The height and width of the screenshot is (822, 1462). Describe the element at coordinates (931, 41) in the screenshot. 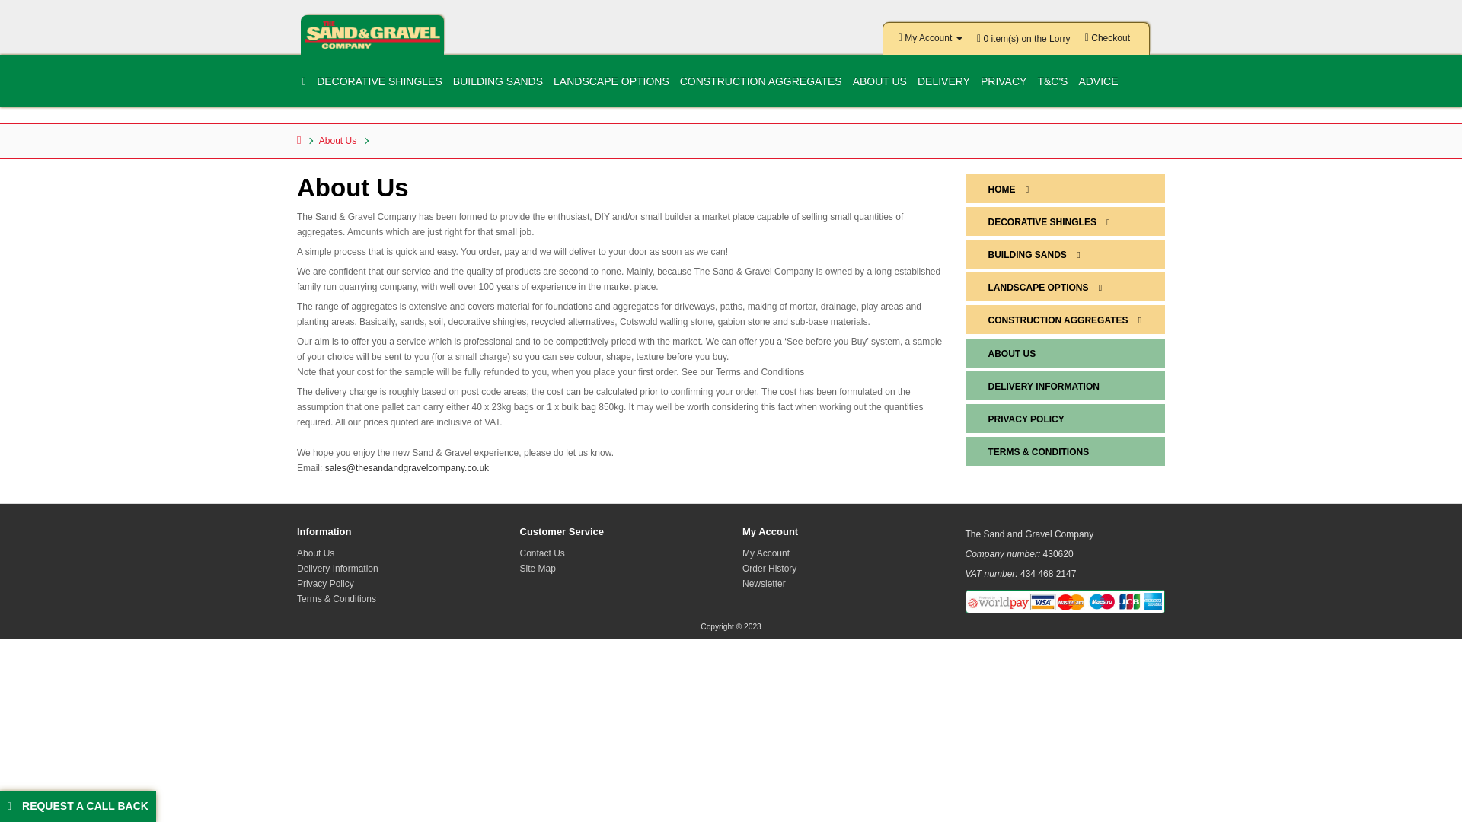

I see `My Account` at that location.